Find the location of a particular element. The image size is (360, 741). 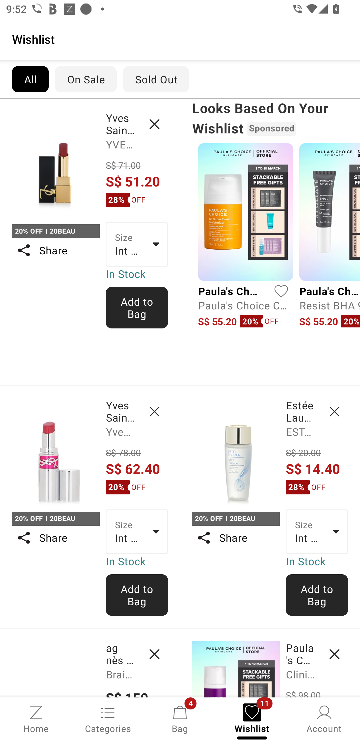

Add to Bag is located at coordinates (317, 595).